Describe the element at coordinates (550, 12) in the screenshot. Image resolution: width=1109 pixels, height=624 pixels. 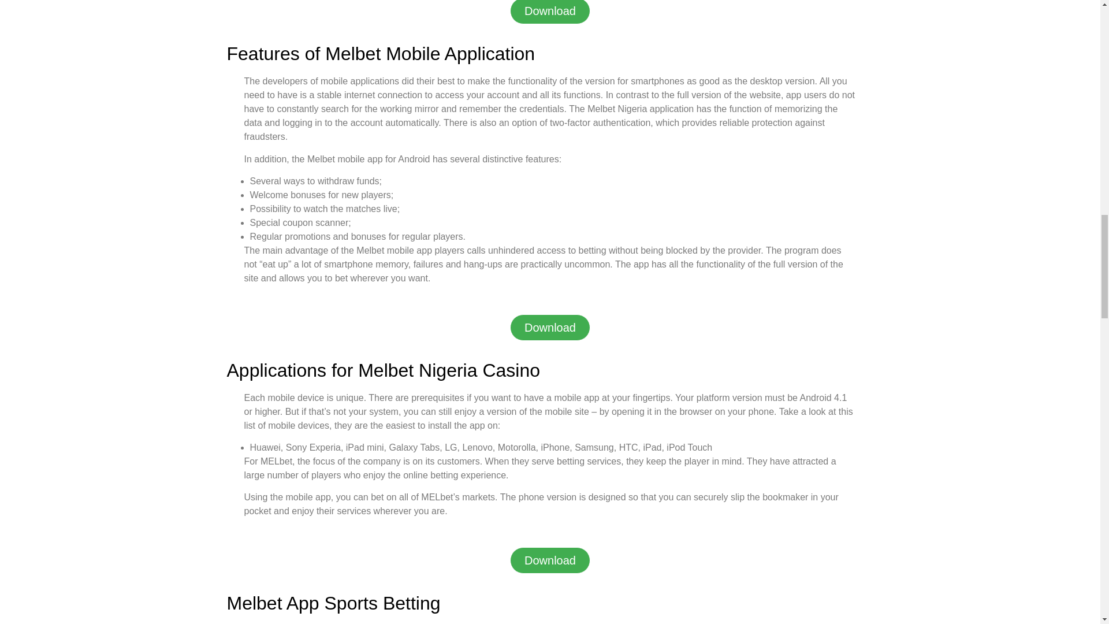
I see `Download` at that location.